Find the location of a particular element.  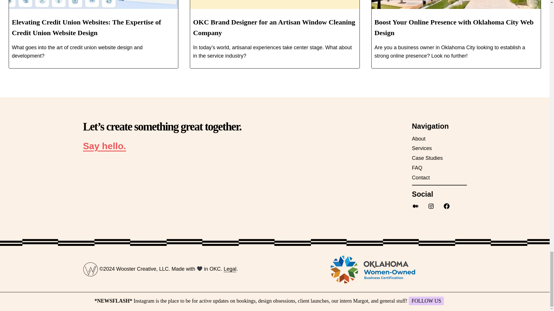

FAQ is located at coordinates (417, 168).